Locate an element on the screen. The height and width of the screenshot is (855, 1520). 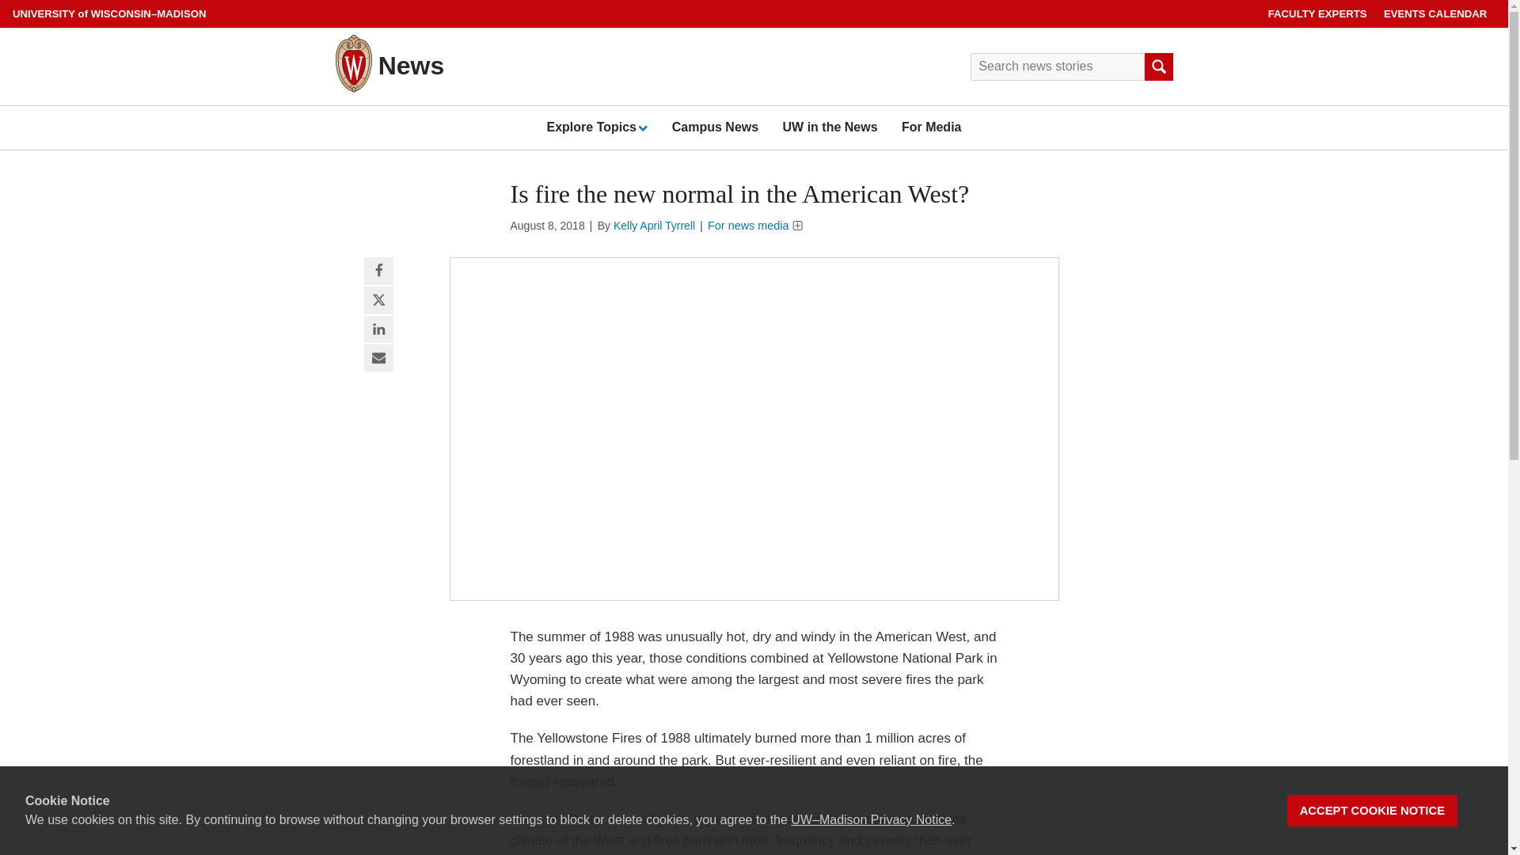
For news media More information is located at coordinates (755, 225).